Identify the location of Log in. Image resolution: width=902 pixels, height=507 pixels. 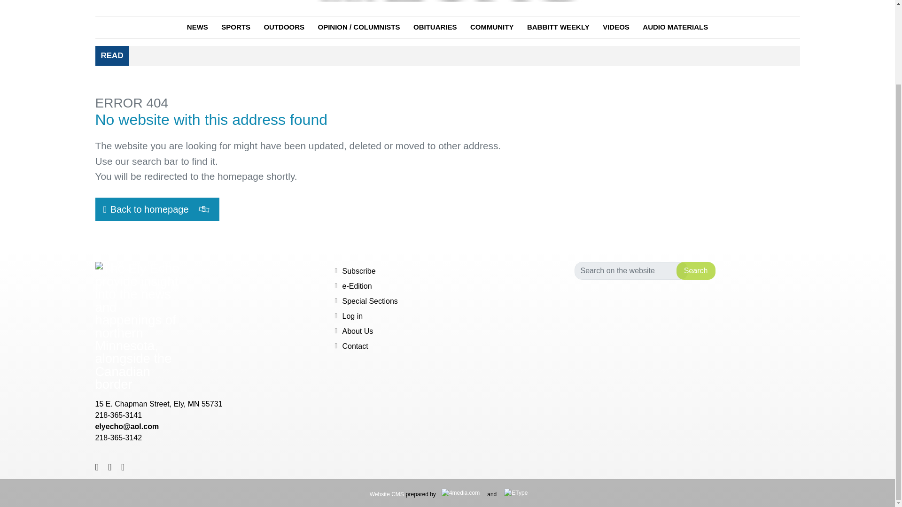
(352, 316).